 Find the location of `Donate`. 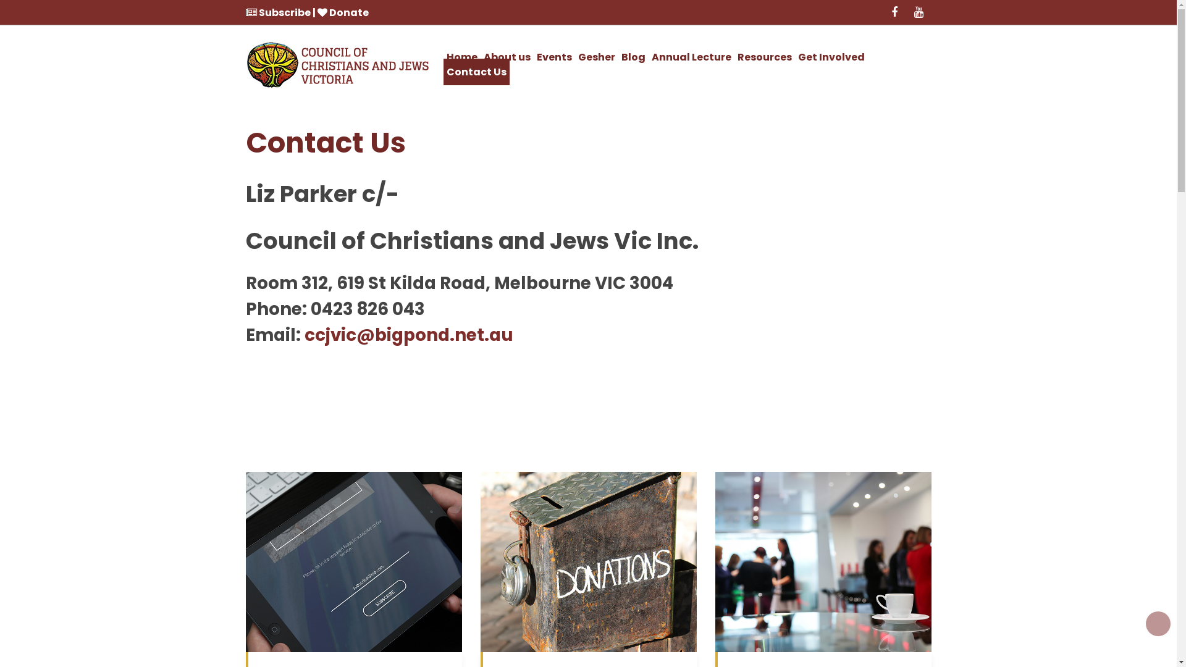

Donate is located at coordinates (343, 12).